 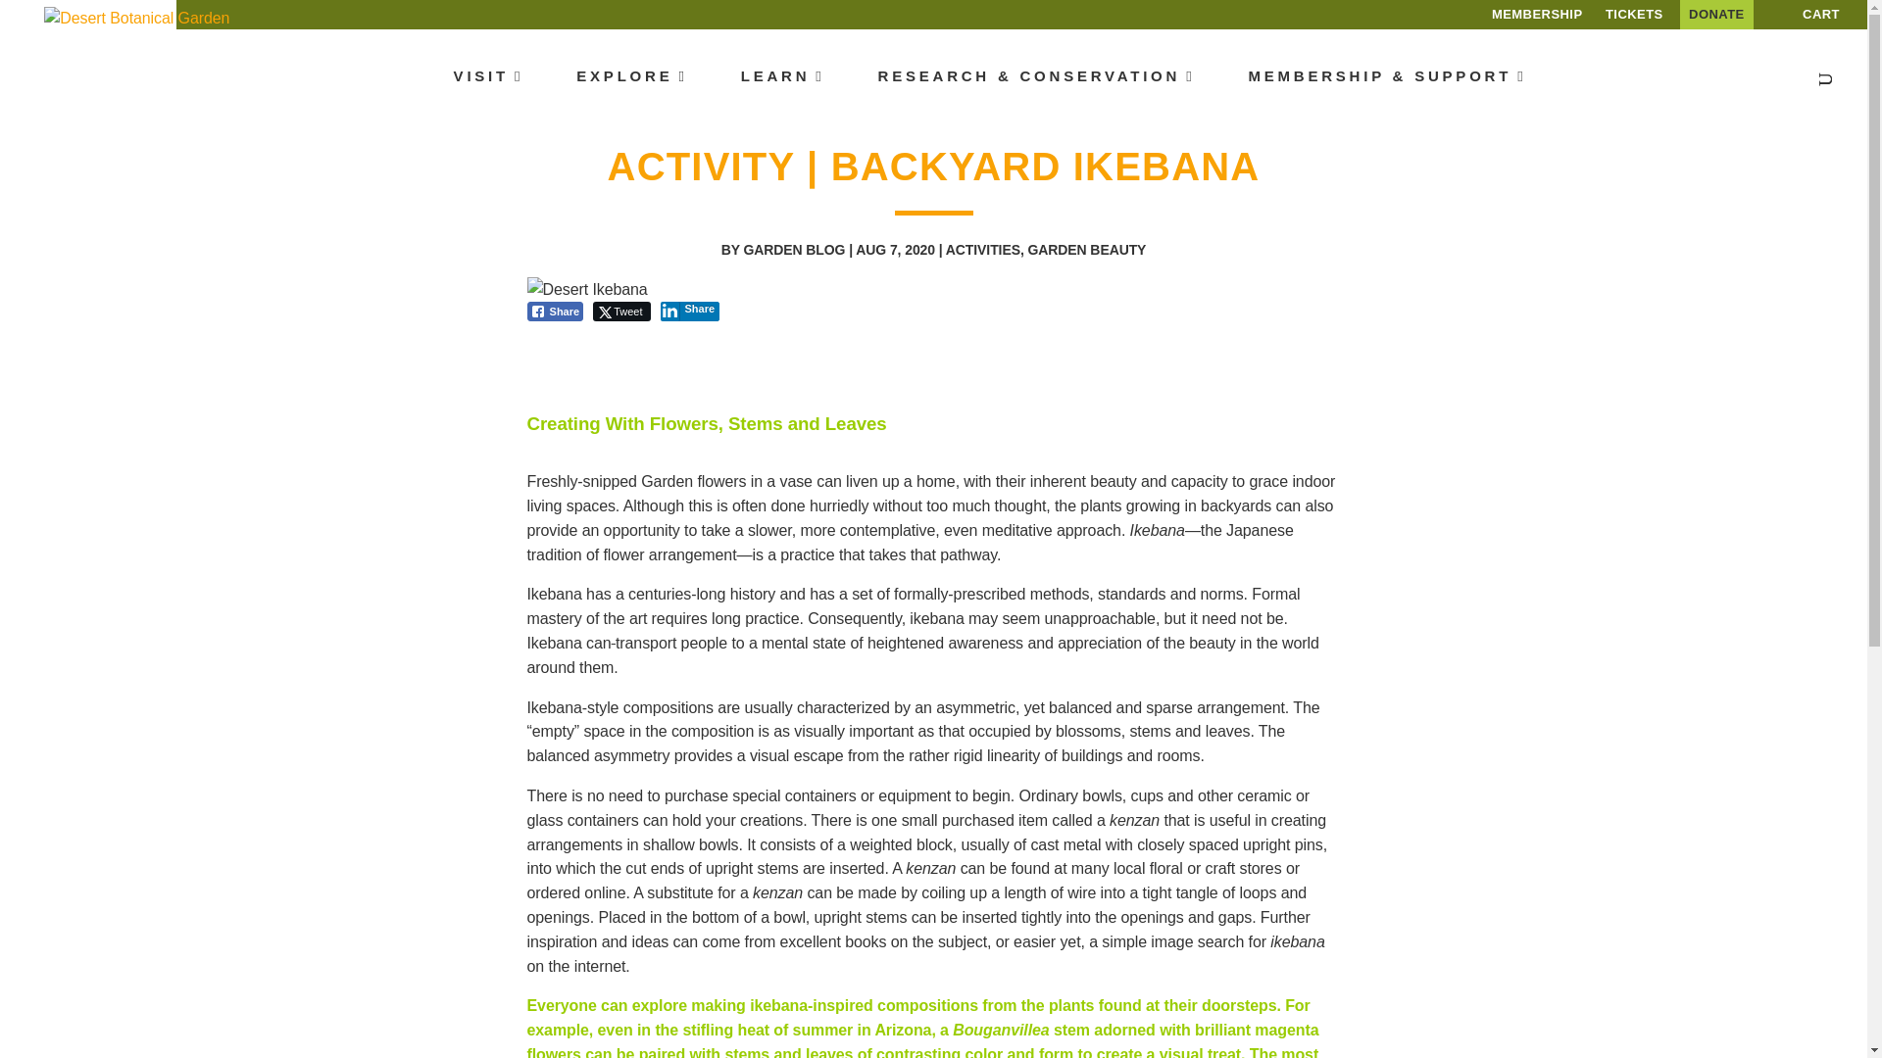 What do you see at coordinates (783, 76) in the screenshot?
I see `LEARN` at bounding box center [783, 76].